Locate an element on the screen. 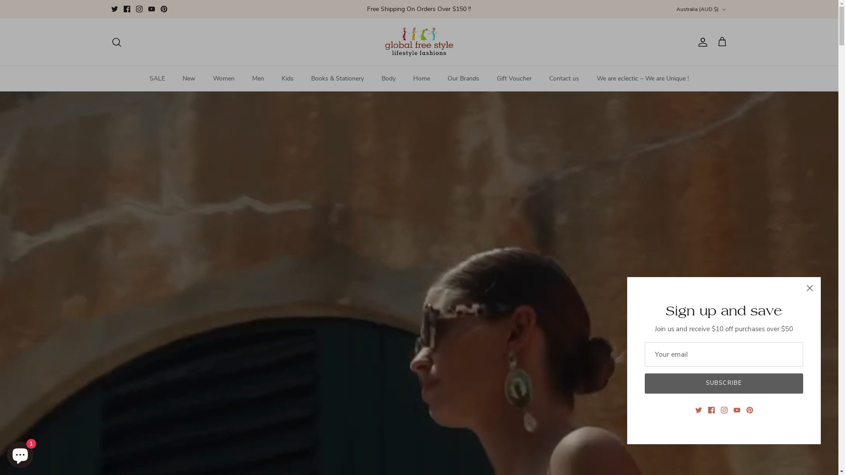  Instagram is located at coordinates (139, 9).